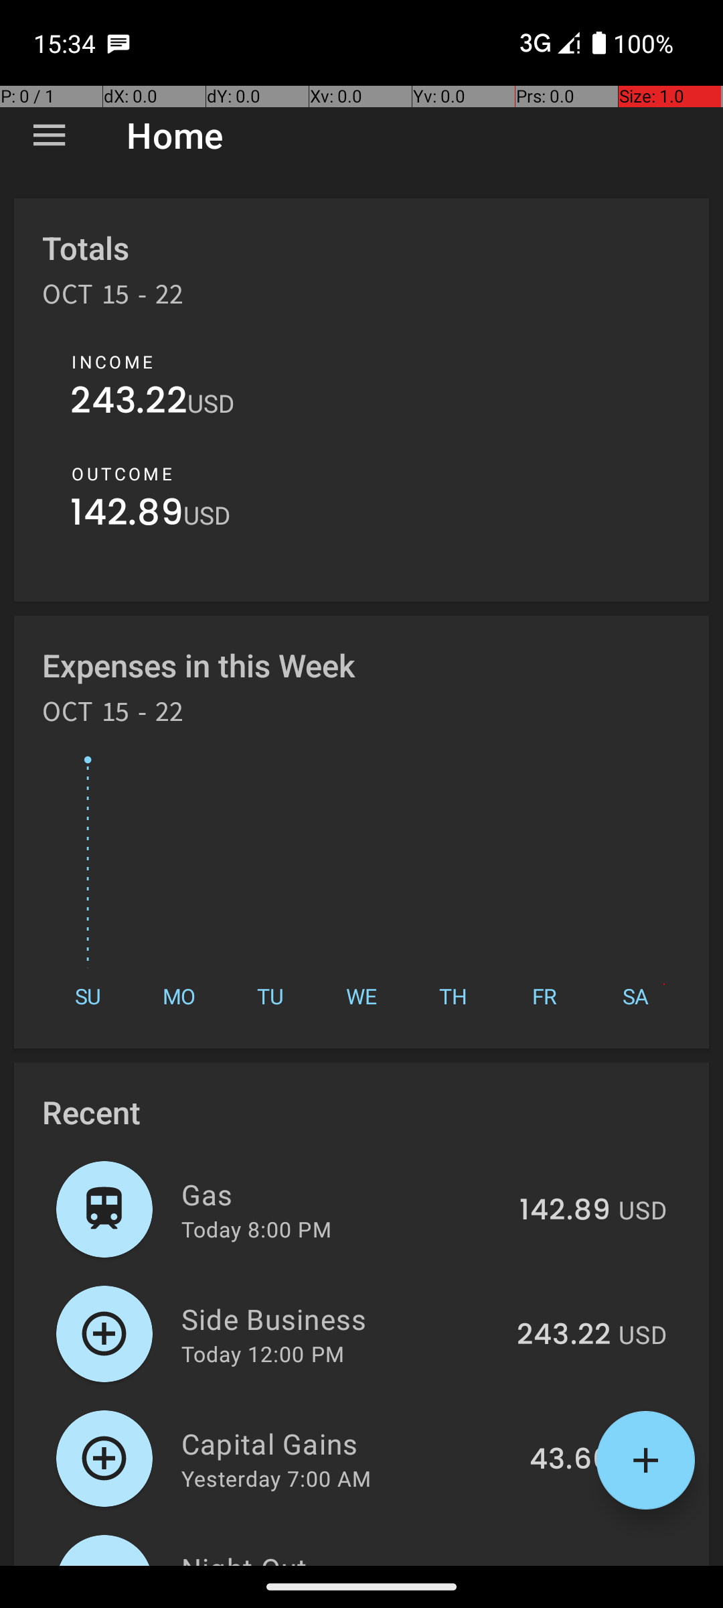 This screenshot has width=723, height=1608. What do you see at coordinates (118, 43) in the screenshot?
I see `SMS Messenger notification: +12845986552` at bounding box center [118, 43].